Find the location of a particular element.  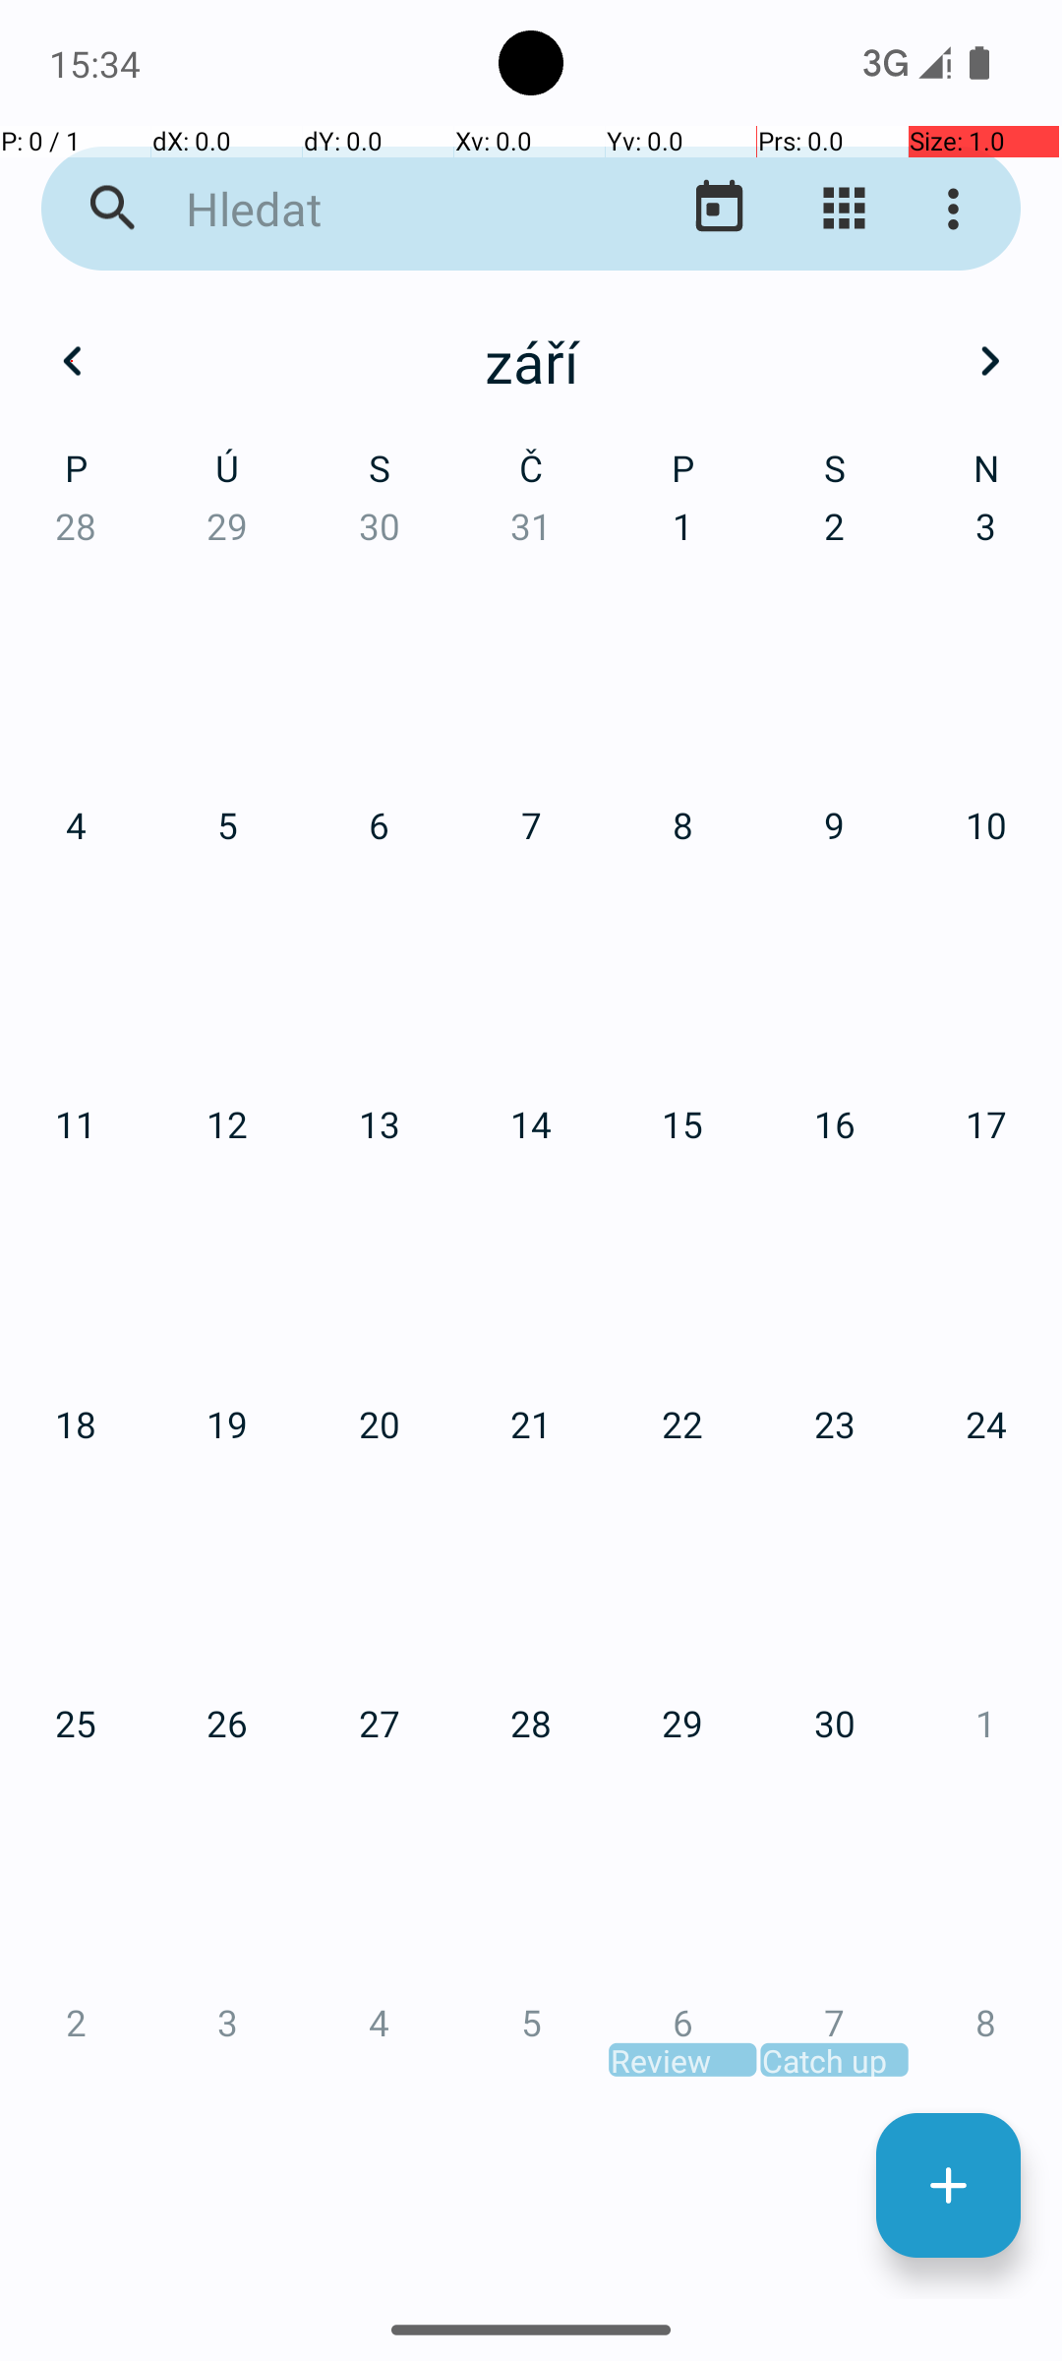

Další možnosti is located at coordinates (958, 209).